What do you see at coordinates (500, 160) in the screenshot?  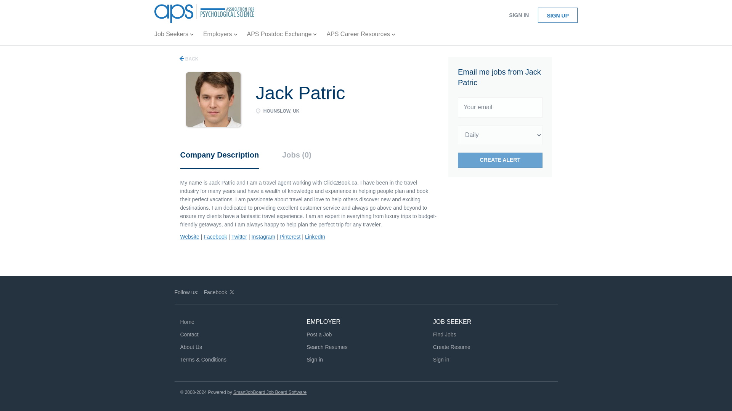 I see `Create alert` at bounding box center [500, 160].